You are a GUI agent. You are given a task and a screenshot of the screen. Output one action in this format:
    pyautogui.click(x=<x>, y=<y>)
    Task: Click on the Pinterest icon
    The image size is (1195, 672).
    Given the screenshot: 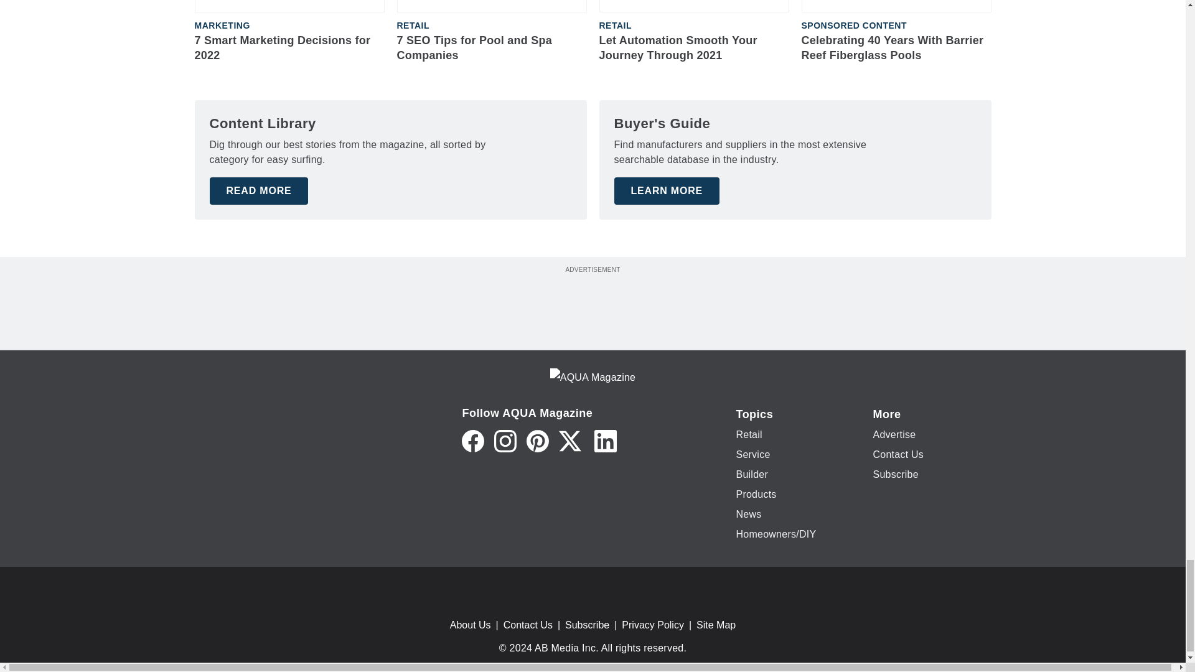 What is the action you would take?
    pyautogui.click(x=538, y=441)
    